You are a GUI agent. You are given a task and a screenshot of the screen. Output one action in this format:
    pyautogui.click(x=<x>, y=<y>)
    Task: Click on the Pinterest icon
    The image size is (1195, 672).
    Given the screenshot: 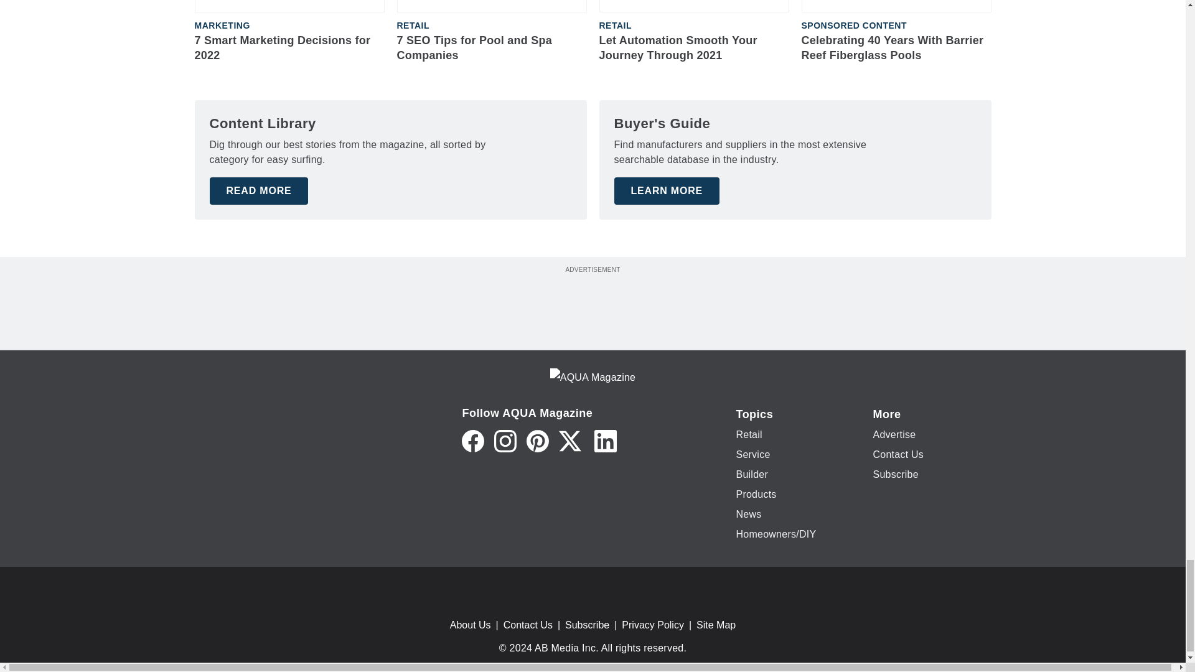 What is the action you would take?
    pyautogui.click(x=538, y=441)
    